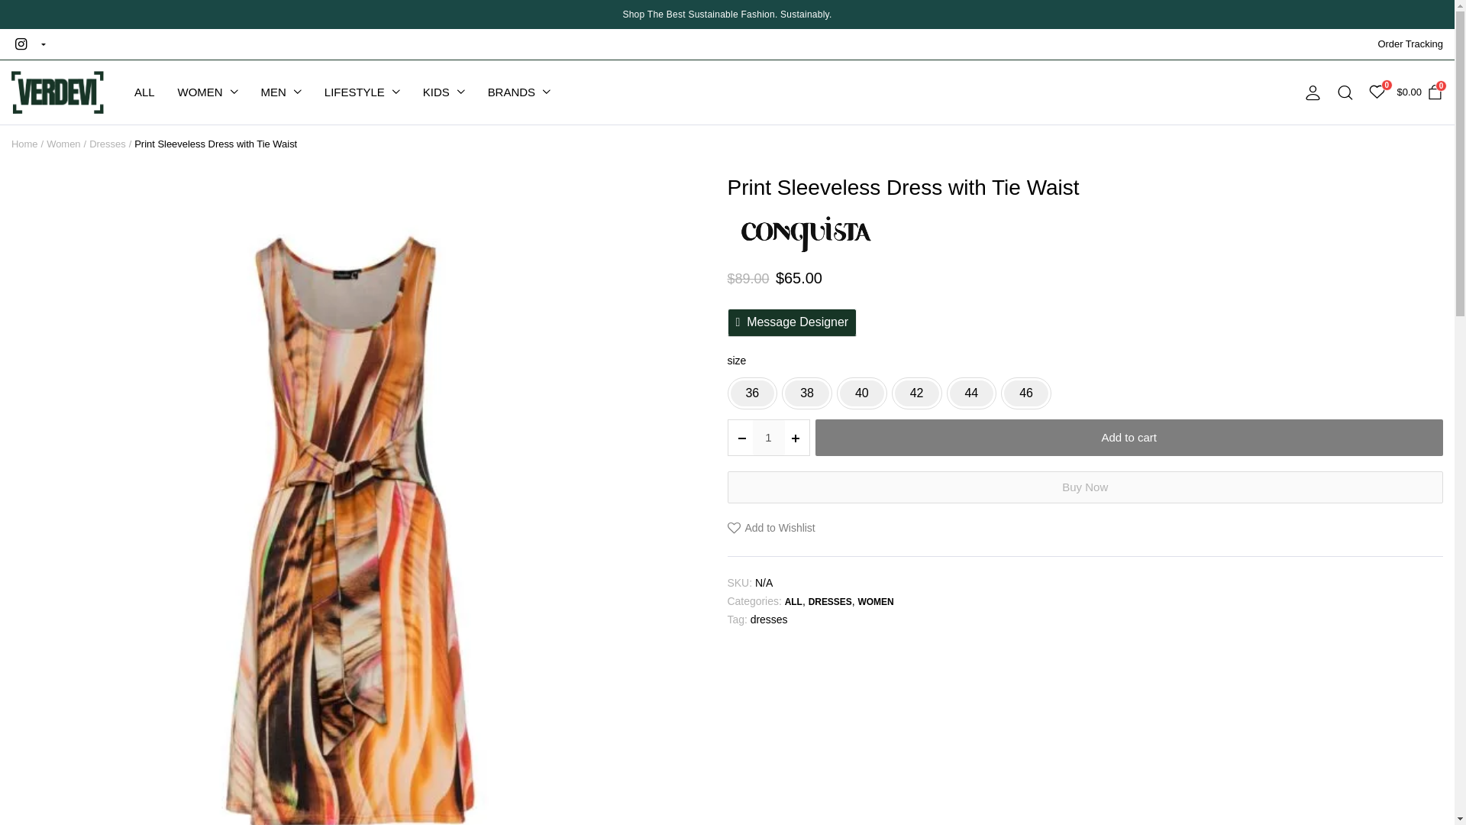 The height and width of the screenshot is (825, 1466). Describe the element at coordinates (768, 437) in the screenshot. I see `1` at that location.